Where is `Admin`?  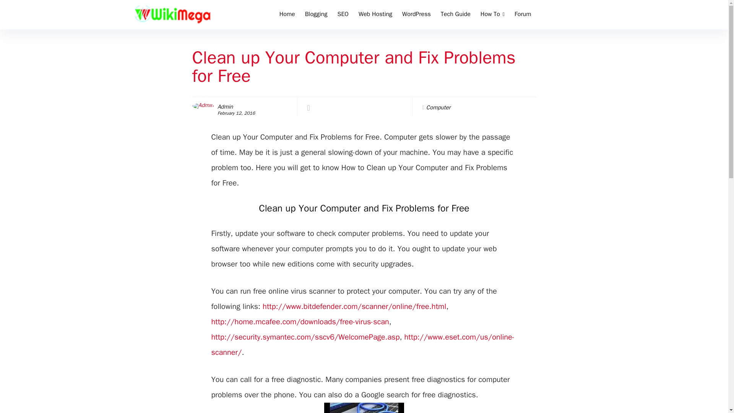
Admin is located at coordinates (225, 107).